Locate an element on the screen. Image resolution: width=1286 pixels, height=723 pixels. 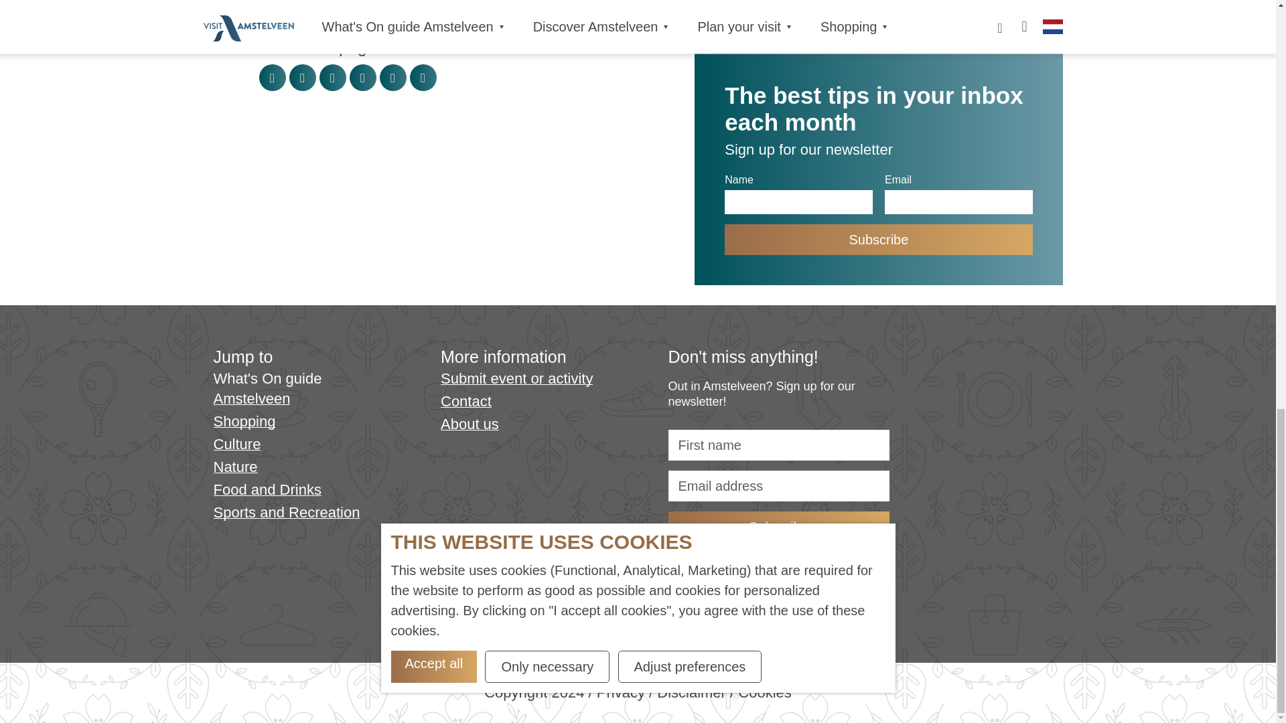
Subscribe is located at coordinates (779, 526).